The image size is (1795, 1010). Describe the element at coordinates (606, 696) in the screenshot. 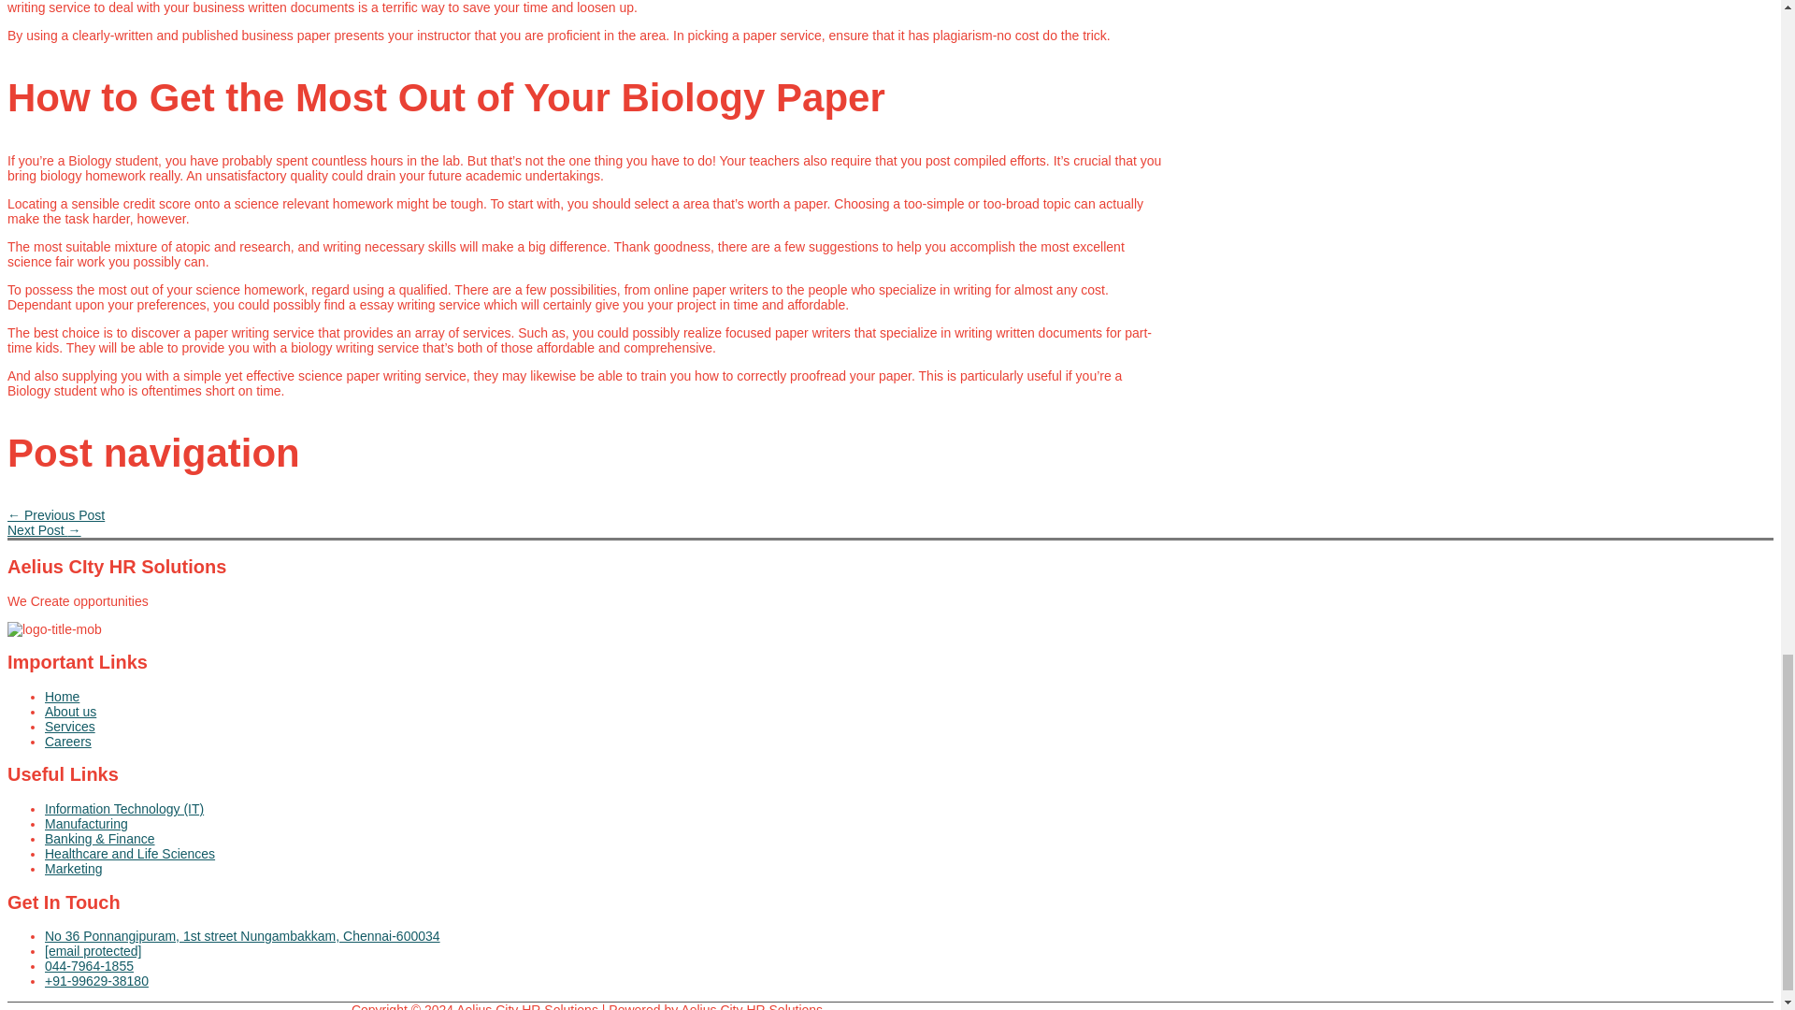

I see `Home` at that location.